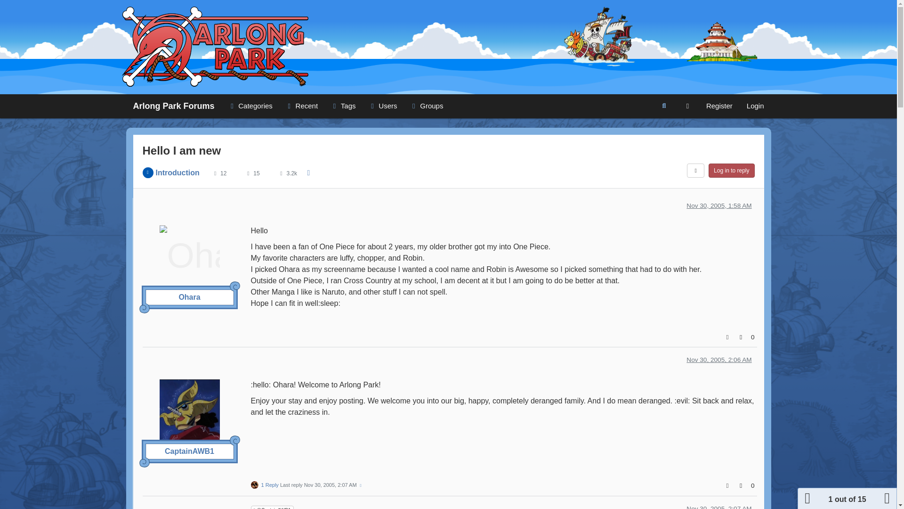 Image resolution: width=904 pixels, height=509 pixels. I want to click on Tags, so click(343, 106).